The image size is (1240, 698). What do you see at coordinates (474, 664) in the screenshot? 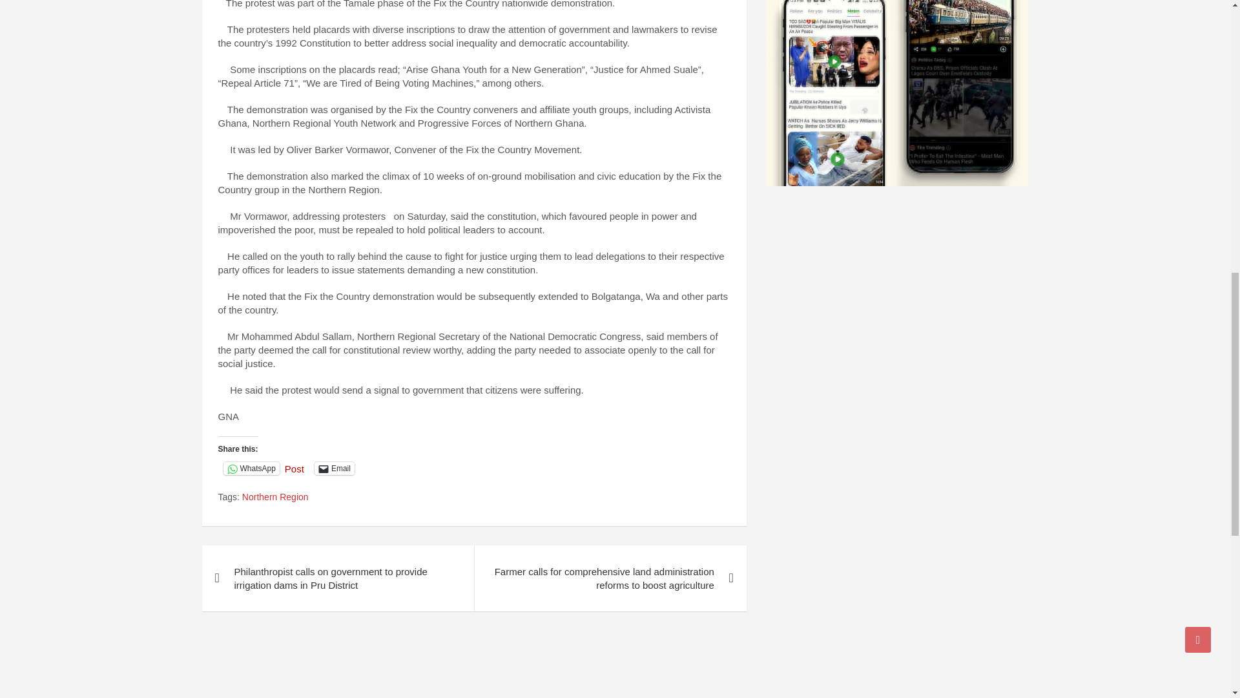
I see `Advertisement` at bounding box center [474, 664].